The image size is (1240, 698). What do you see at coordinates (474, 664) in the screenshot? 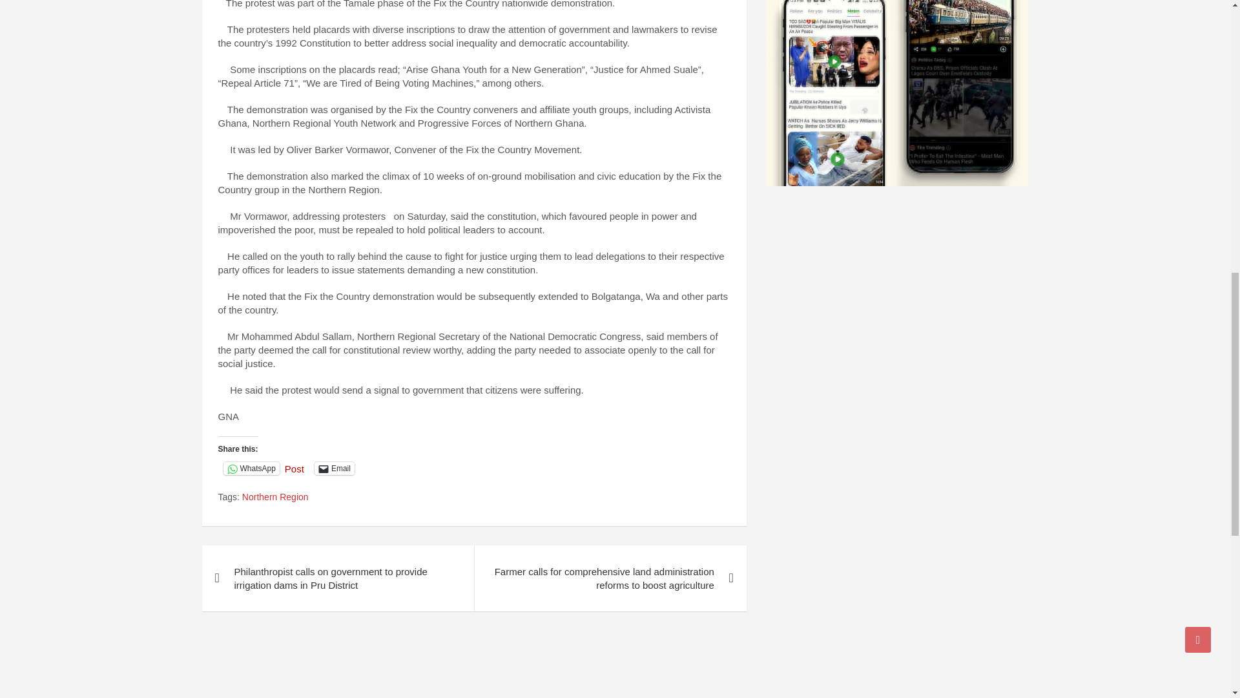
I see `Advertisement` at bounding box center [474, 664].